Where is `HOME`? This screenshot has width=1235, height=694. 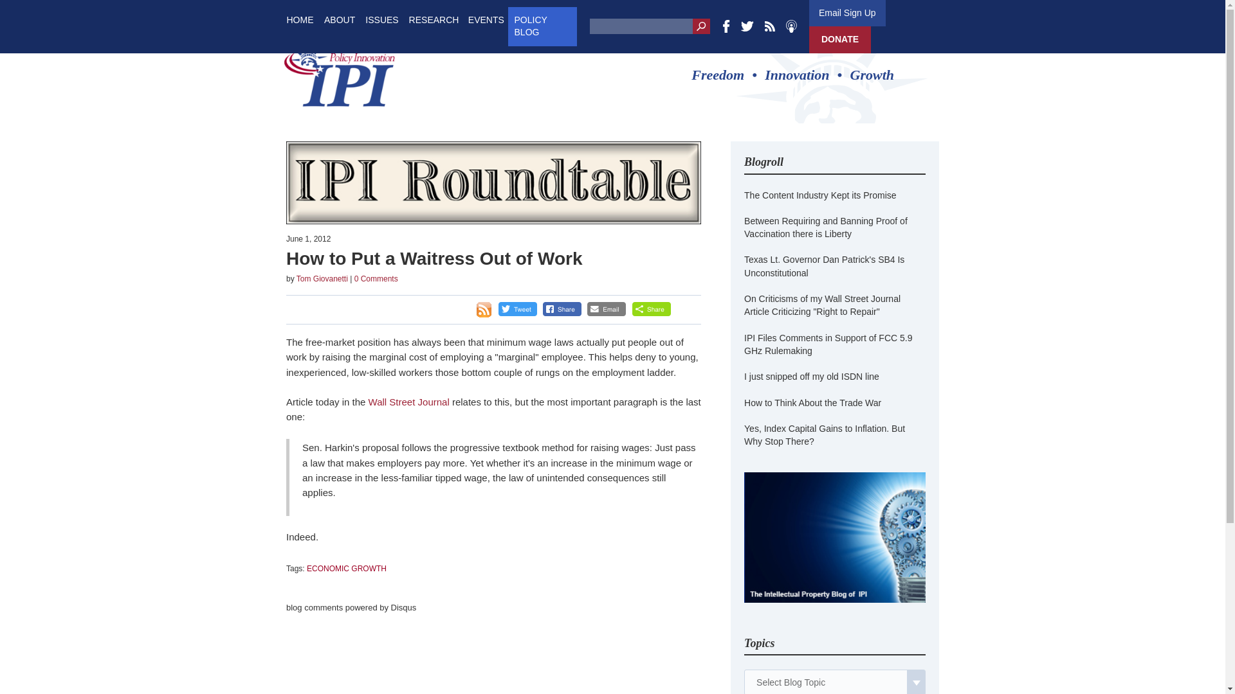
HOME is located at coordinates (300, 19).